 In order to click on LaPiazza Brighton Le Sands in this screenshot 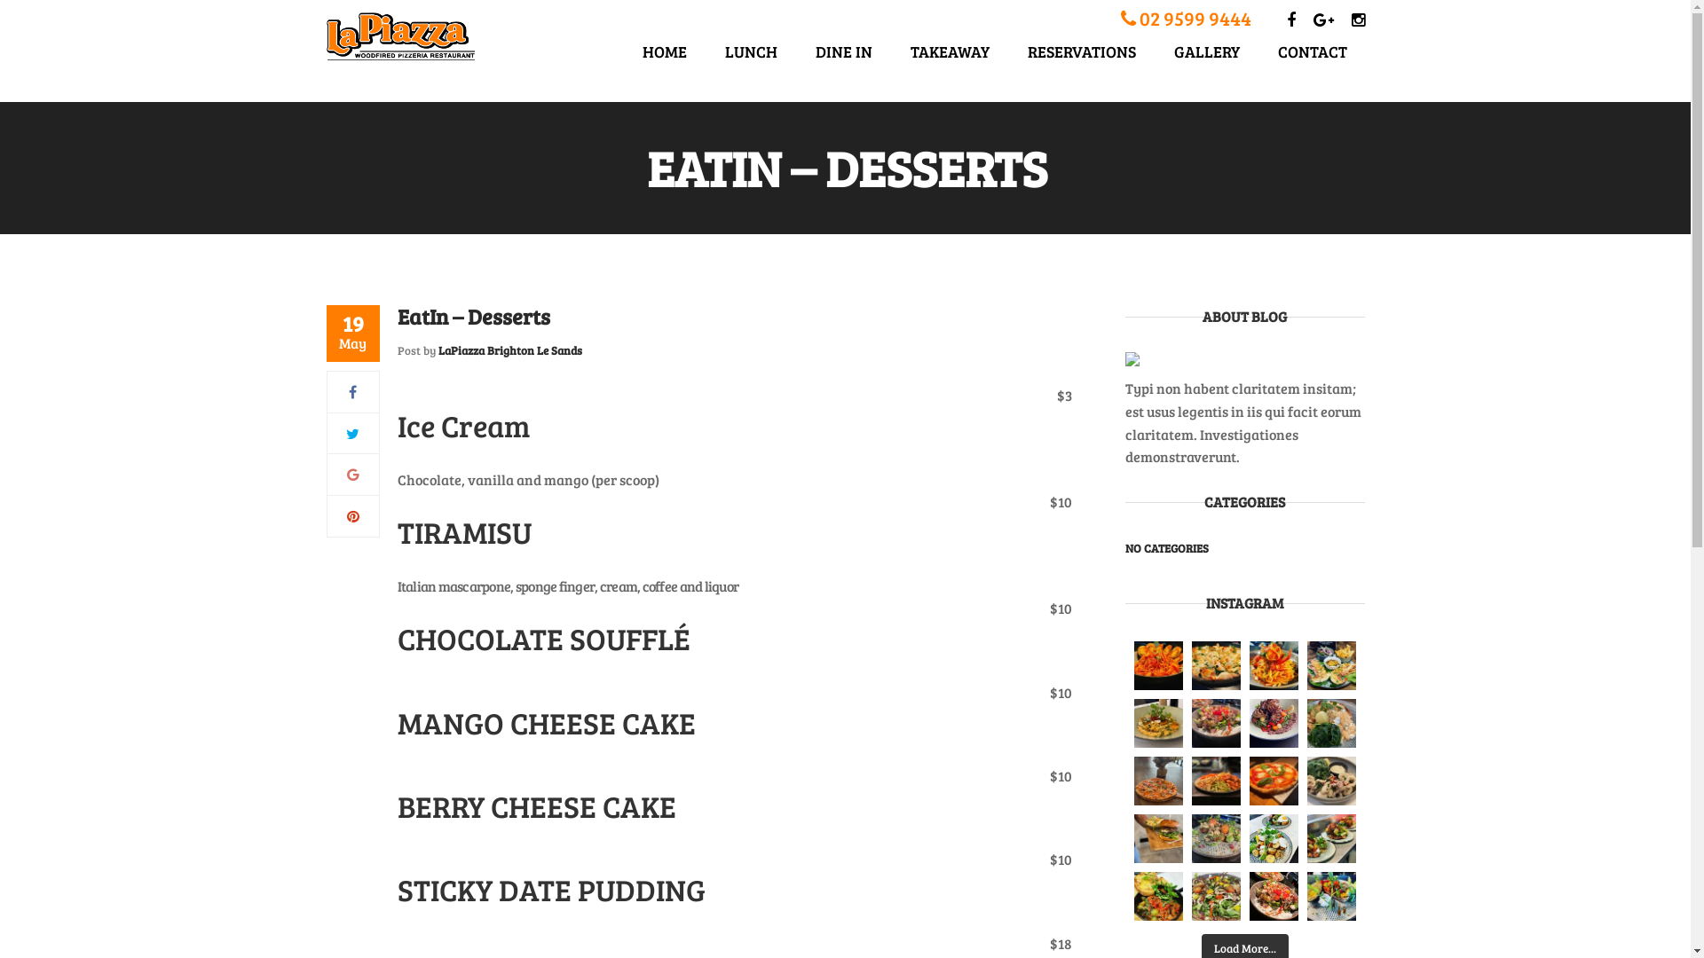, I will do `click(509, 350)`.